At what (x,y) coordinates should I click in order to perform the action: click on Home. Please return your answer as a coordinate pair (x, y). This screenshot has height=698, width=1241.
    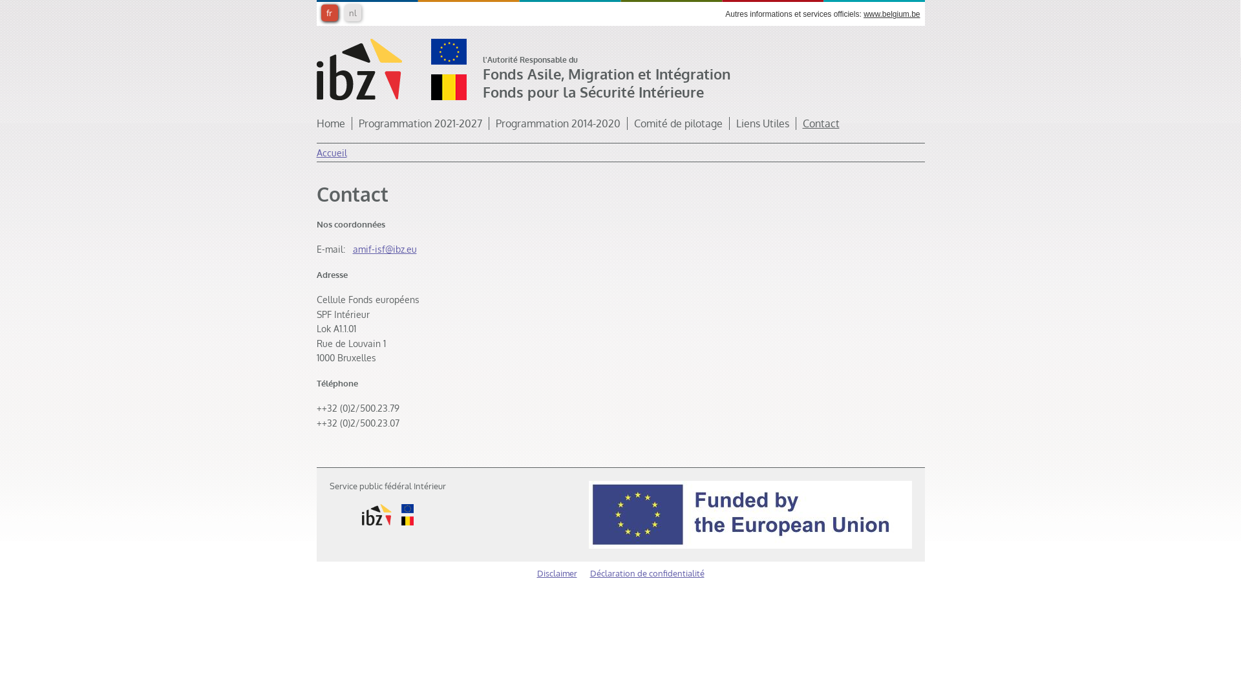
    Looking at the image, I should click on (334, 123).